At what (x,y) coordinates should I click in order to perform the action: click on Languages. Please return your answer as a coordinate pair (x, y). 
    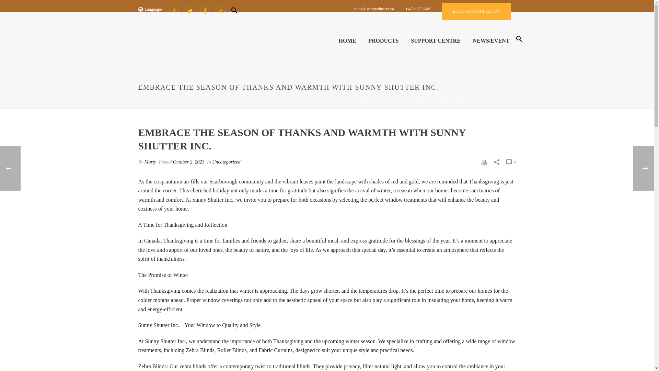
    Looking at the image, I should click on (150, 9).